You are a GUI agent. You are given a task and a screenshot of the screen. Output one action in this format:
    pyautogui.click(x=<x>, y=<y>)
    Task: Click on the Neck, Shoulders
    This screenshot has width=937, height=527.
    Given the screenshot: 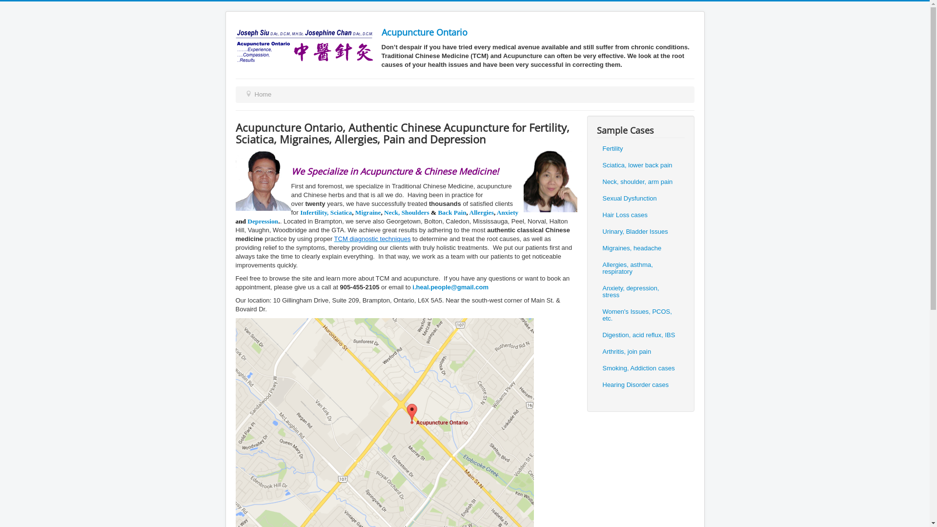 What is the action you would take?
    pyautogui.click(x=407, y=213)
    